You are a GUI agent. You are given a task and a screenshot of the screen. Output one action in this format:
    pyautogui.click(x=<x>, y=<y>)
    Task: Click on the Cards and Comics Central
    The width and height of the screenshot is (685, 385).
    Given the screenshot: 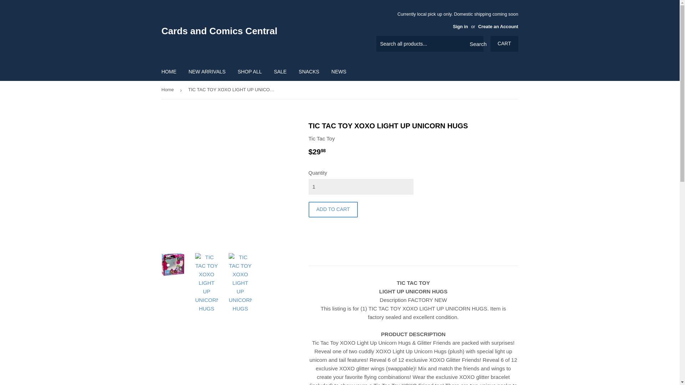 What is the action you would take?
    pyautogui.click(x=250, y=31)
    